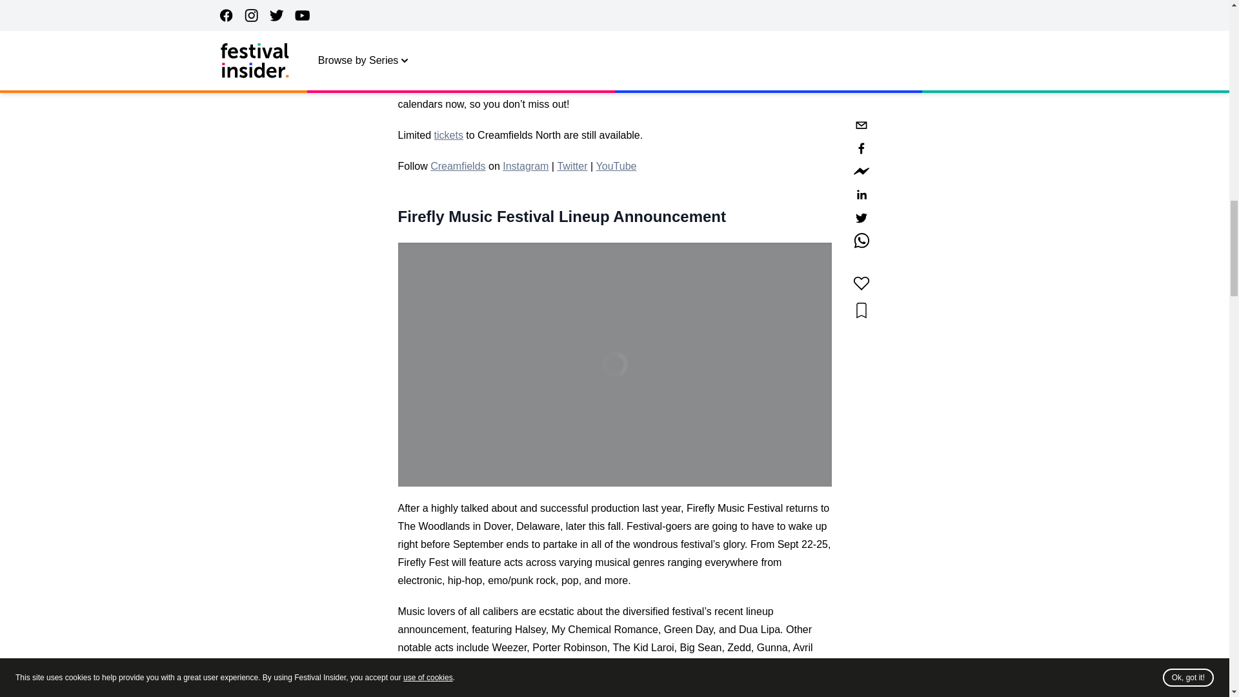 This screenshot has width=1239, height=697. Describe the element at coordinates (663, 665) in the screenshot. I see `Elderbrook` at that location.